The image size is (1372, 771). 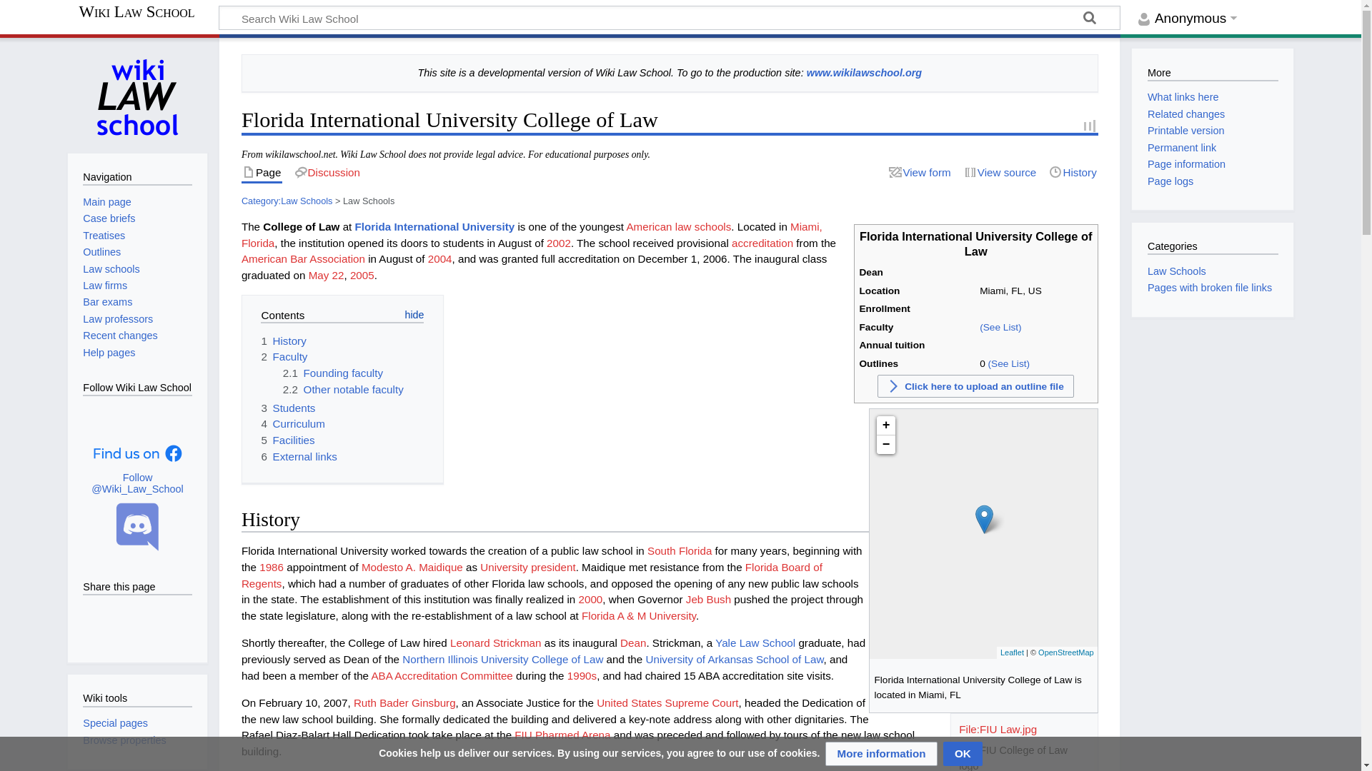 What do you see at coordinates (985, 520) in the screenshot?
I see `Florida International University College of Law` at bounding box center [985, 520].